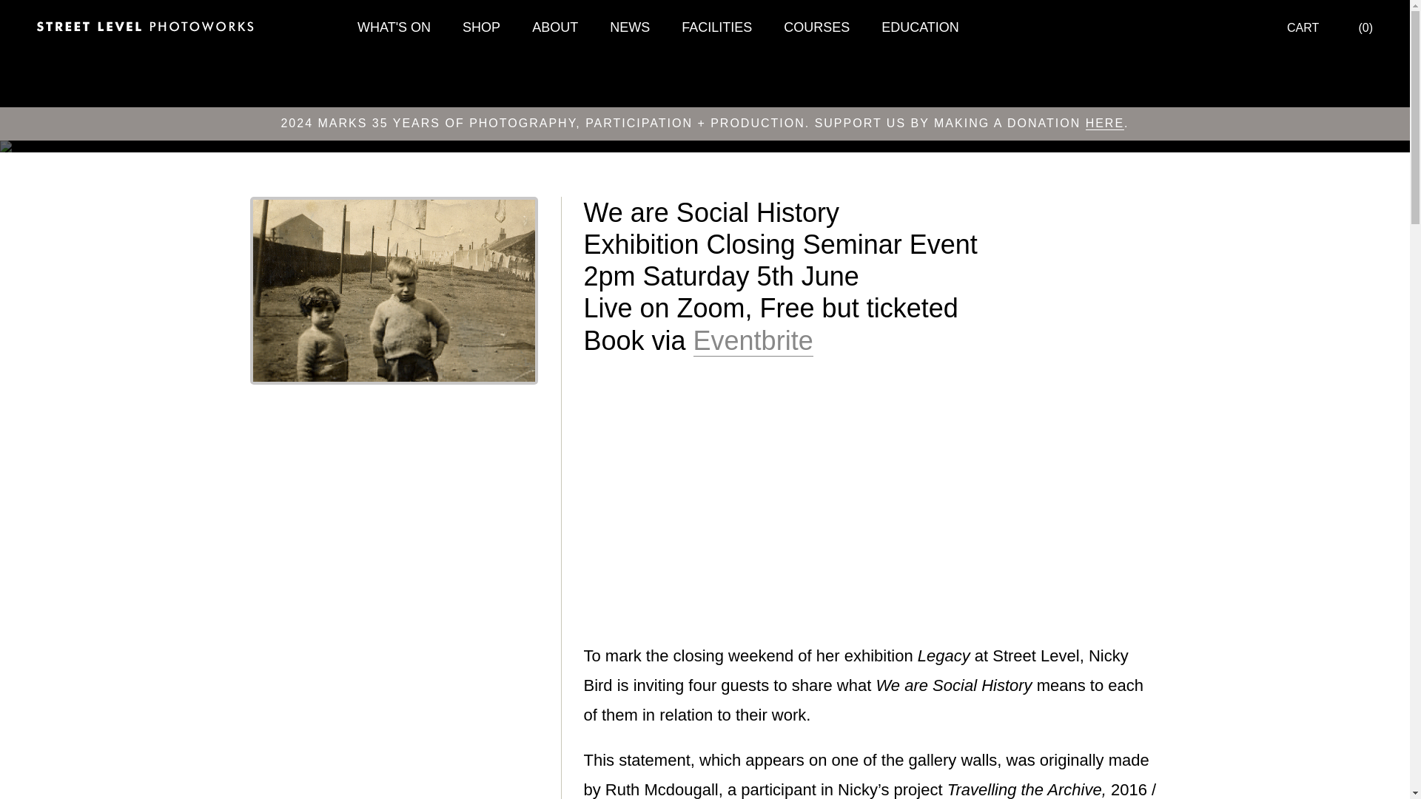 This screenshot has width=1421, height=799. Describe the element at coordinates (481, 28) in the screenshot. I see `SHOP` at that location.